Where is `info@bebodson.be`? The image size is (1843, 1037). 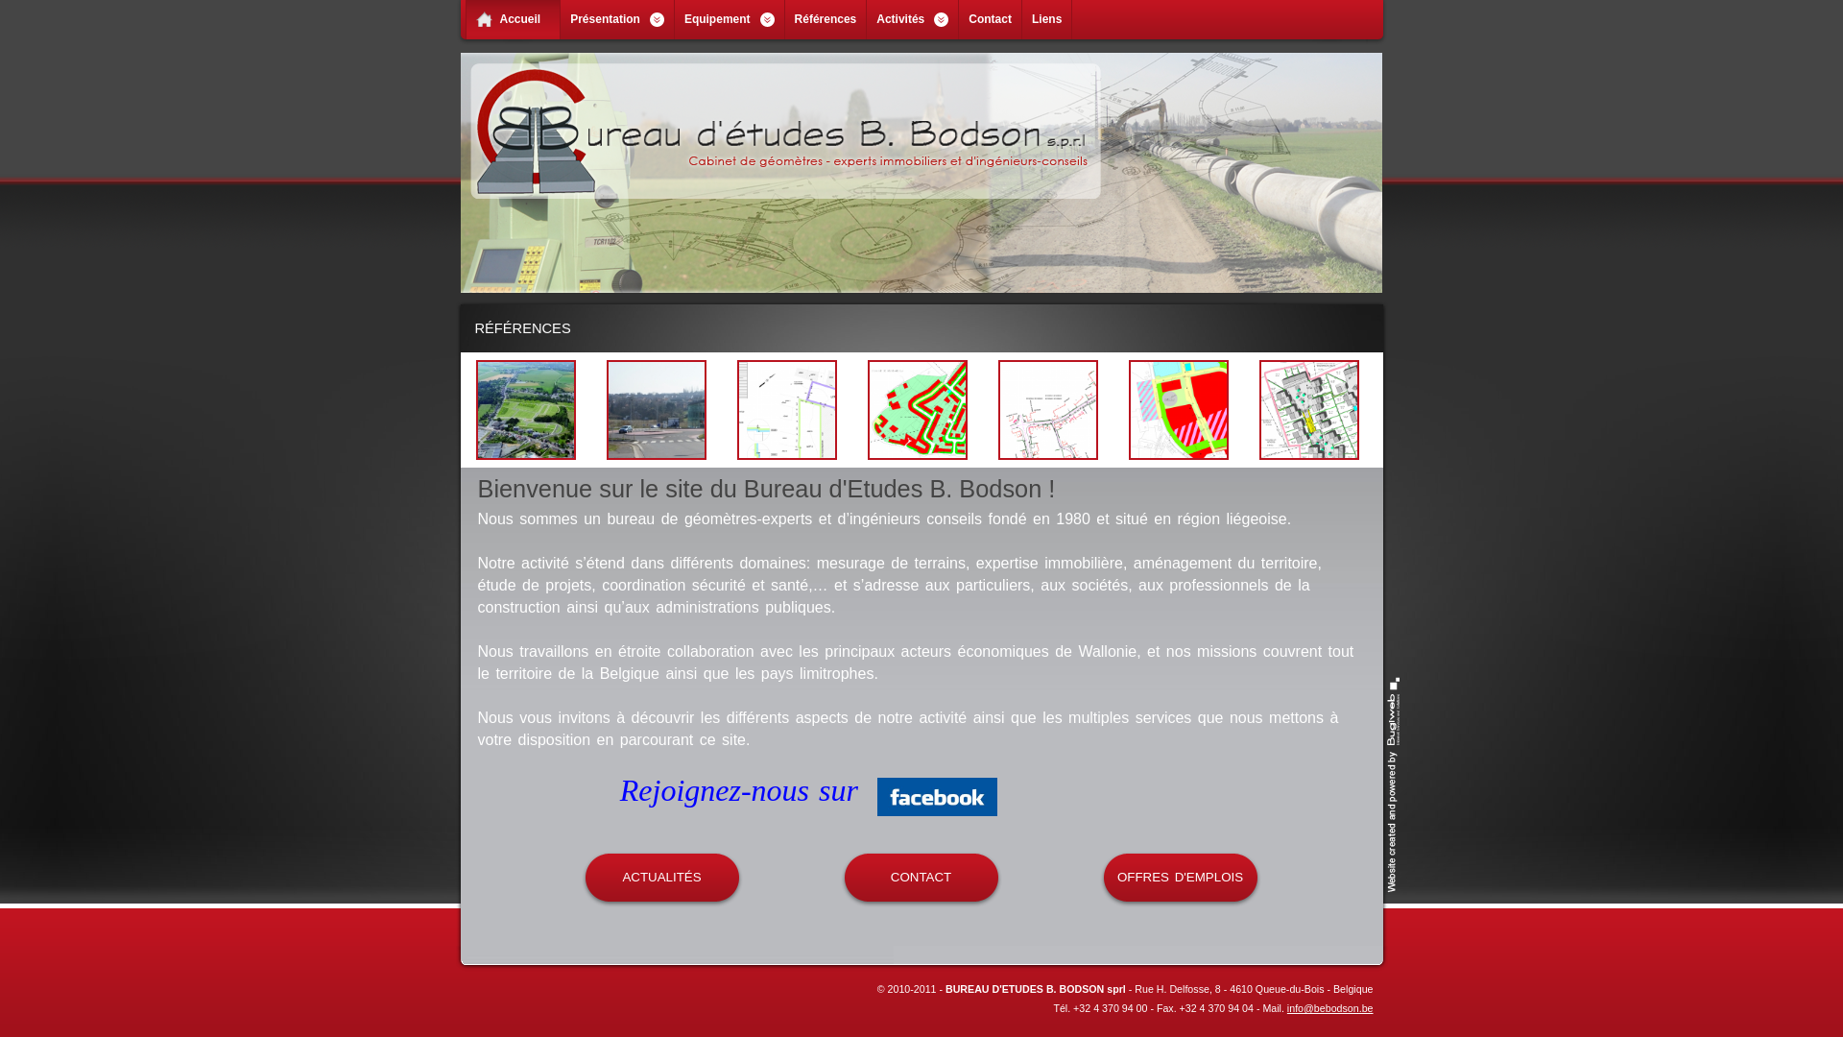
info@bebodson.be is located at coordinates (1330, 1008).